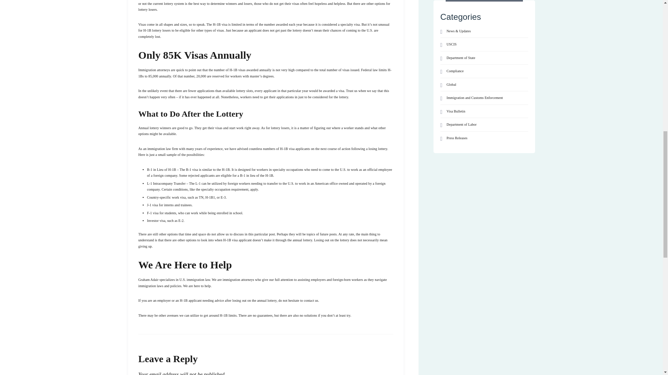 The height and width of the screenshot is (375, 668). What do you see at coordinates (452, 71) in the screenshot?
I see `Compliance` at bounding box center [452, 71].